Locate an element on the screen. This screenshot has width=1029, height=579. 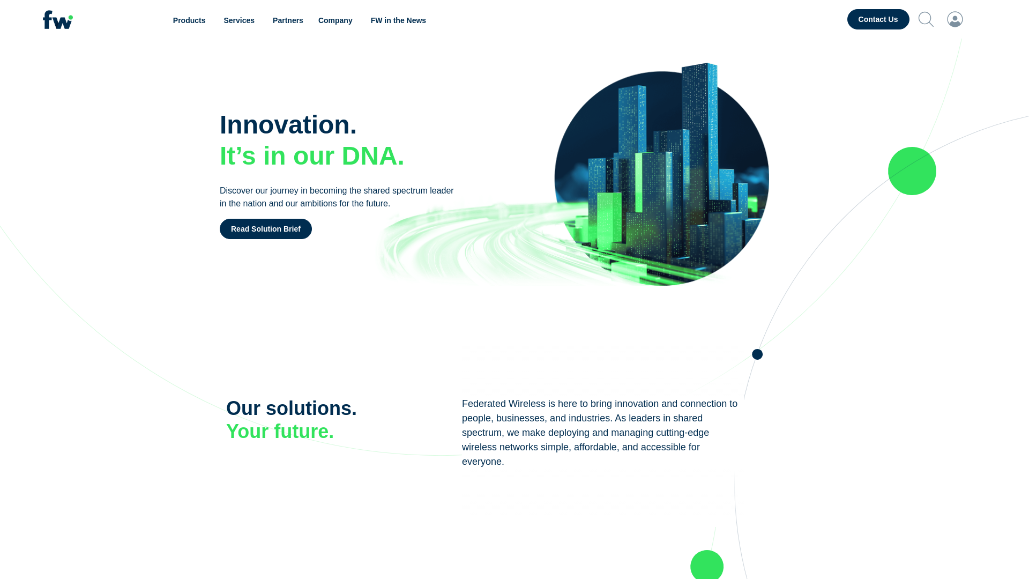
Contact Us is located at coordinates (878, 19).